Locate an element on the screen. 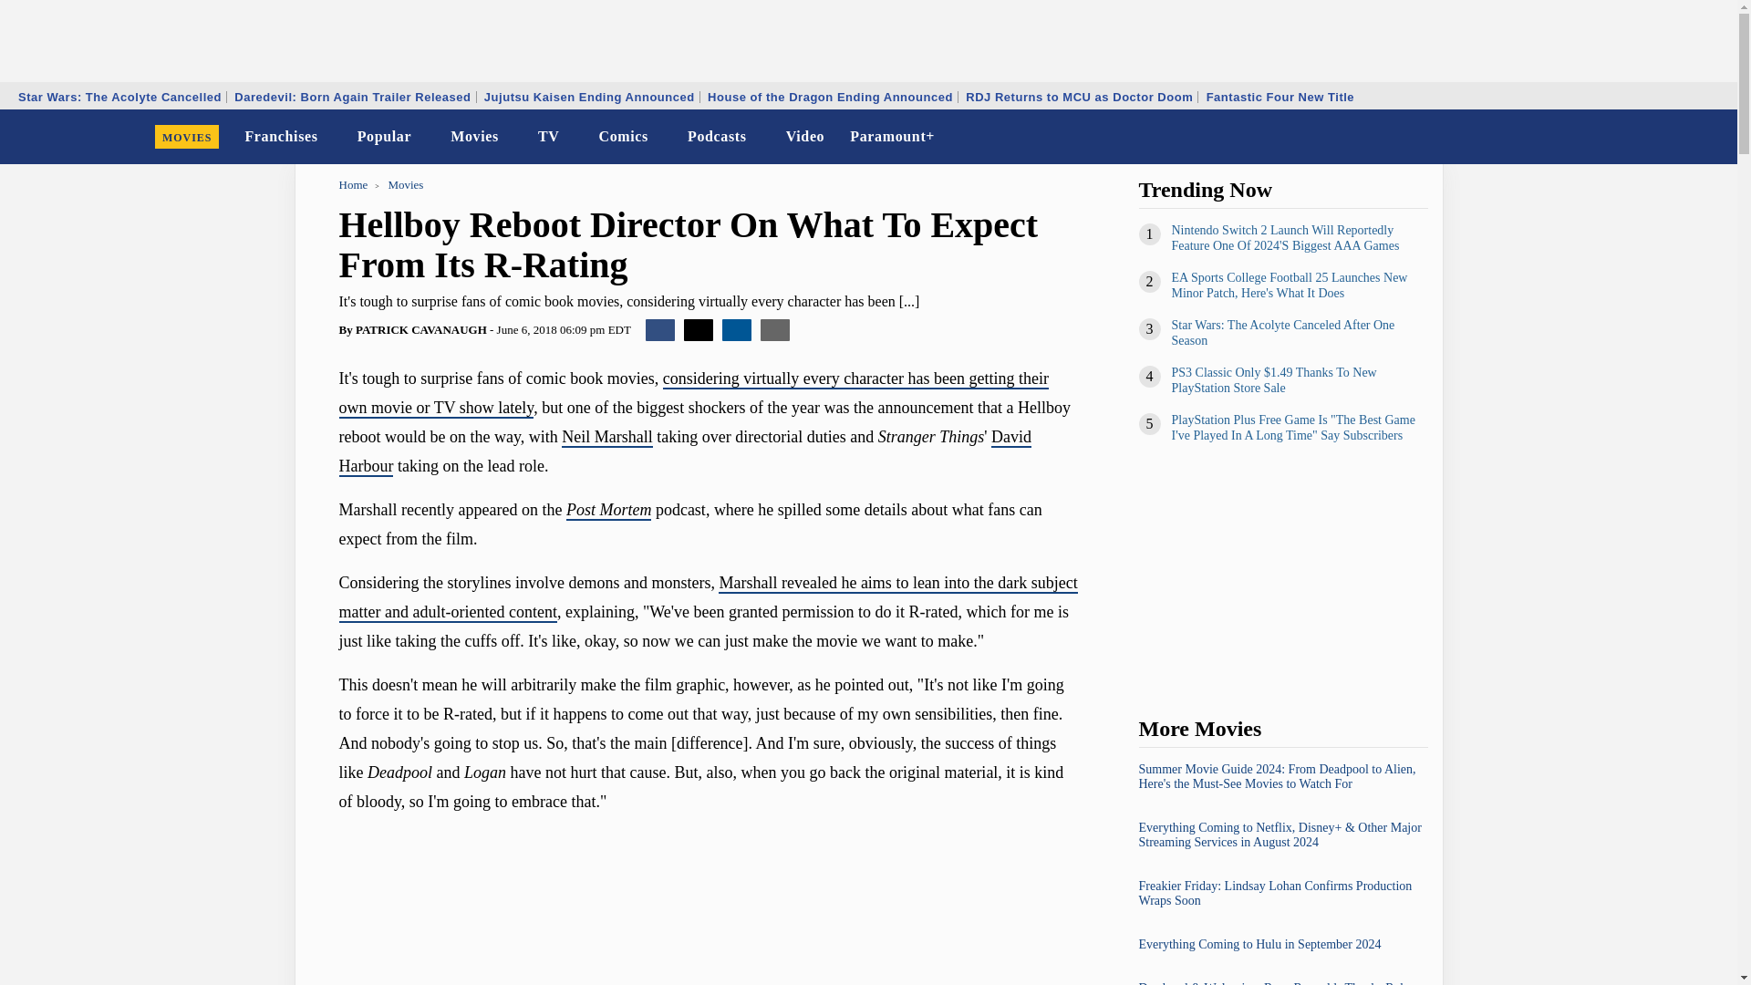 The image size is (1751, 985). Popular is located at coordinates (385, 137).